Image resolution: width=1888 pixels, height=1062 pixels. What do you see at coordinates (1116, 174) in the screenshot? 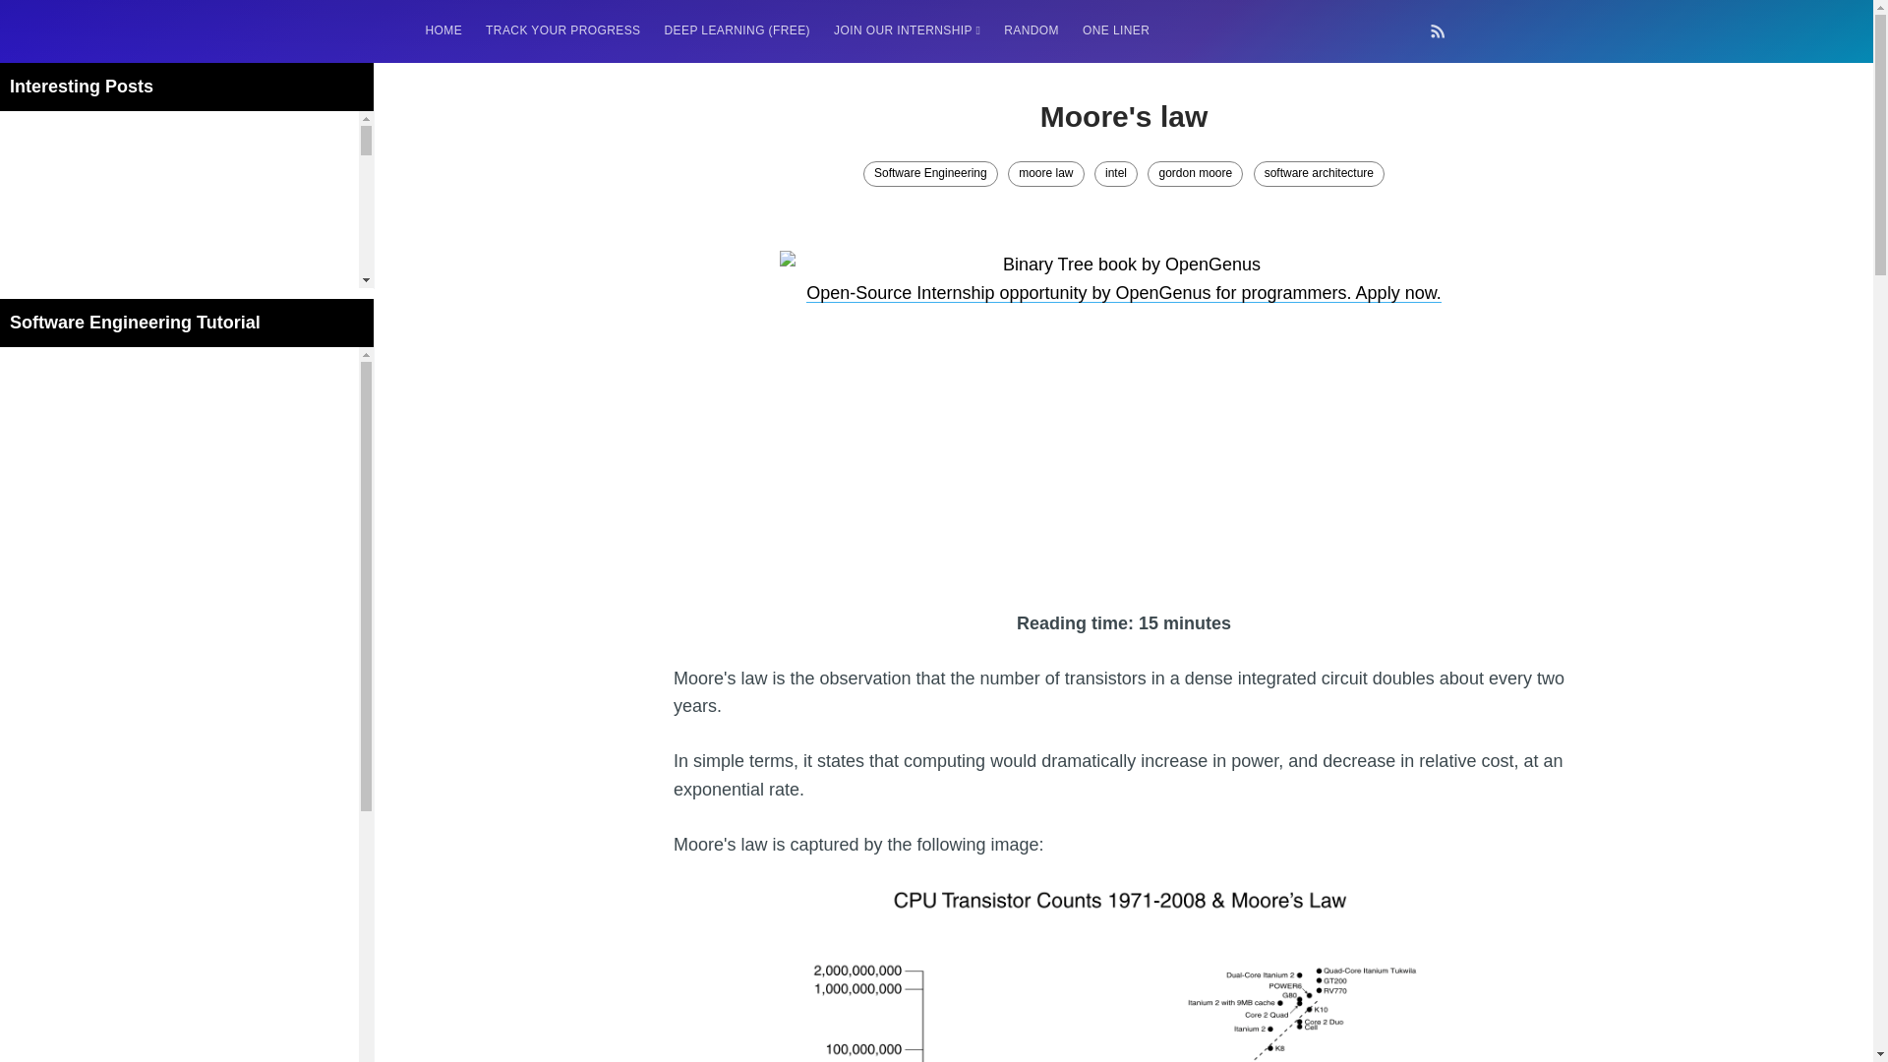
I see `intel` at bounding box center [1116, 174].